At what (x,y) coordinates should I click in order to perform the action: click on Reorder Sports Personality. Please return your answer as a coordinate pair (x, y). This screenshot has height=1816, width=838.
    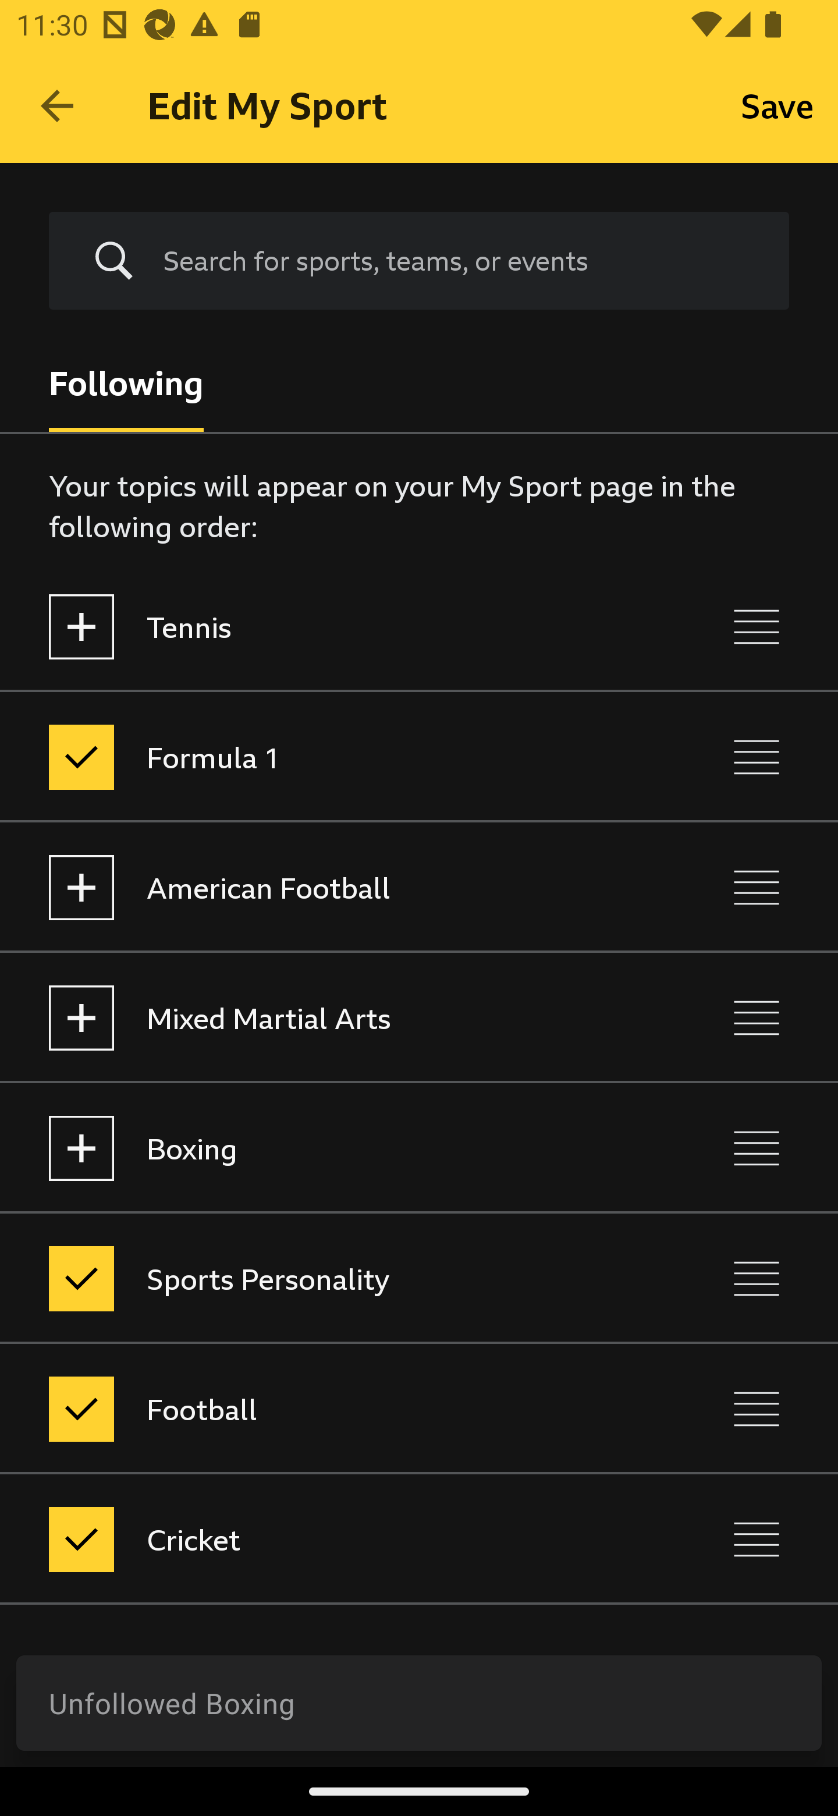
    Looking at the image, I should click on (757, 1278).